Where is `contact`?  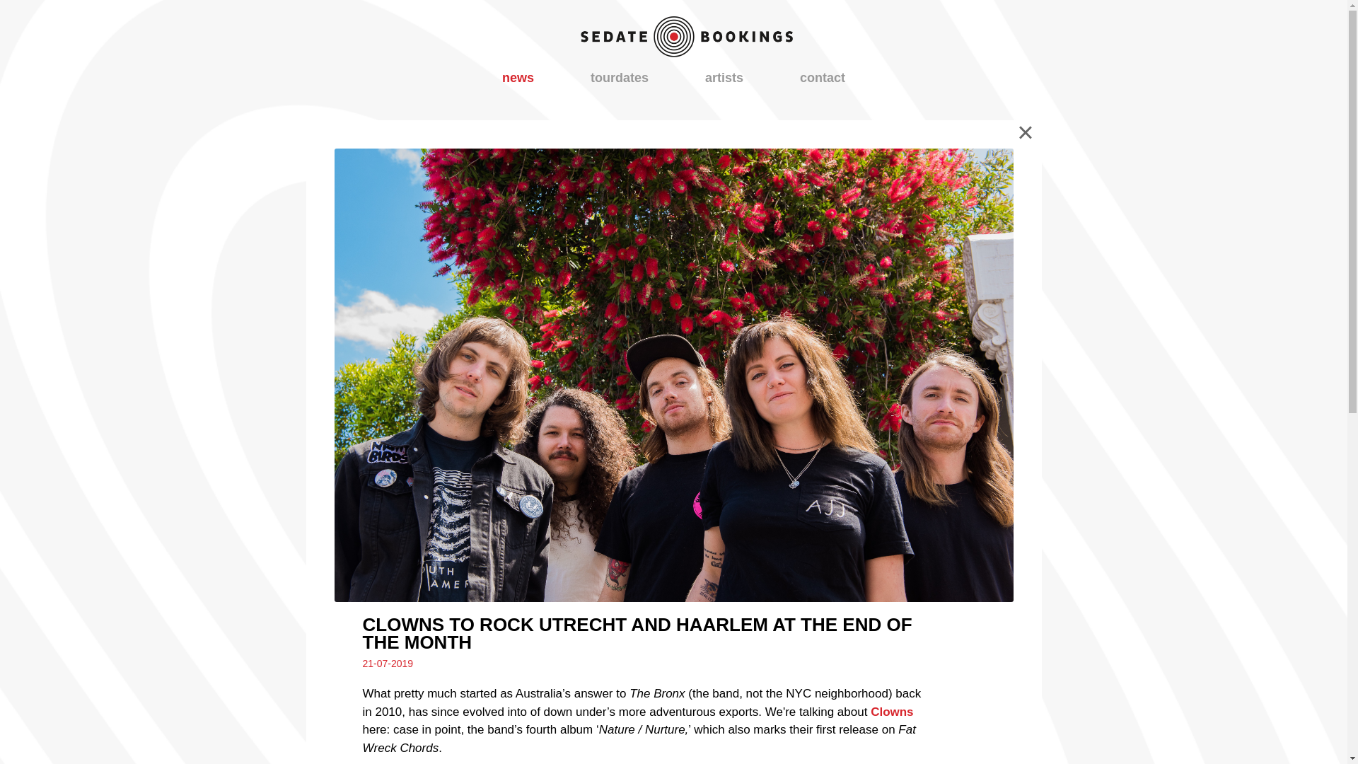 contact is located at coordinates (822, 78).